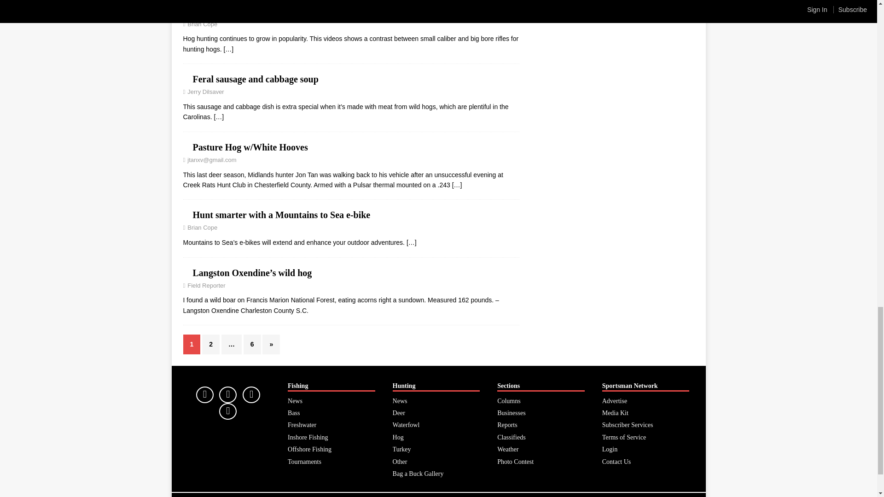 This screenshot has height=497, width=884. I want to click on Feral sausage and cabbage soup, so click(255, 79).